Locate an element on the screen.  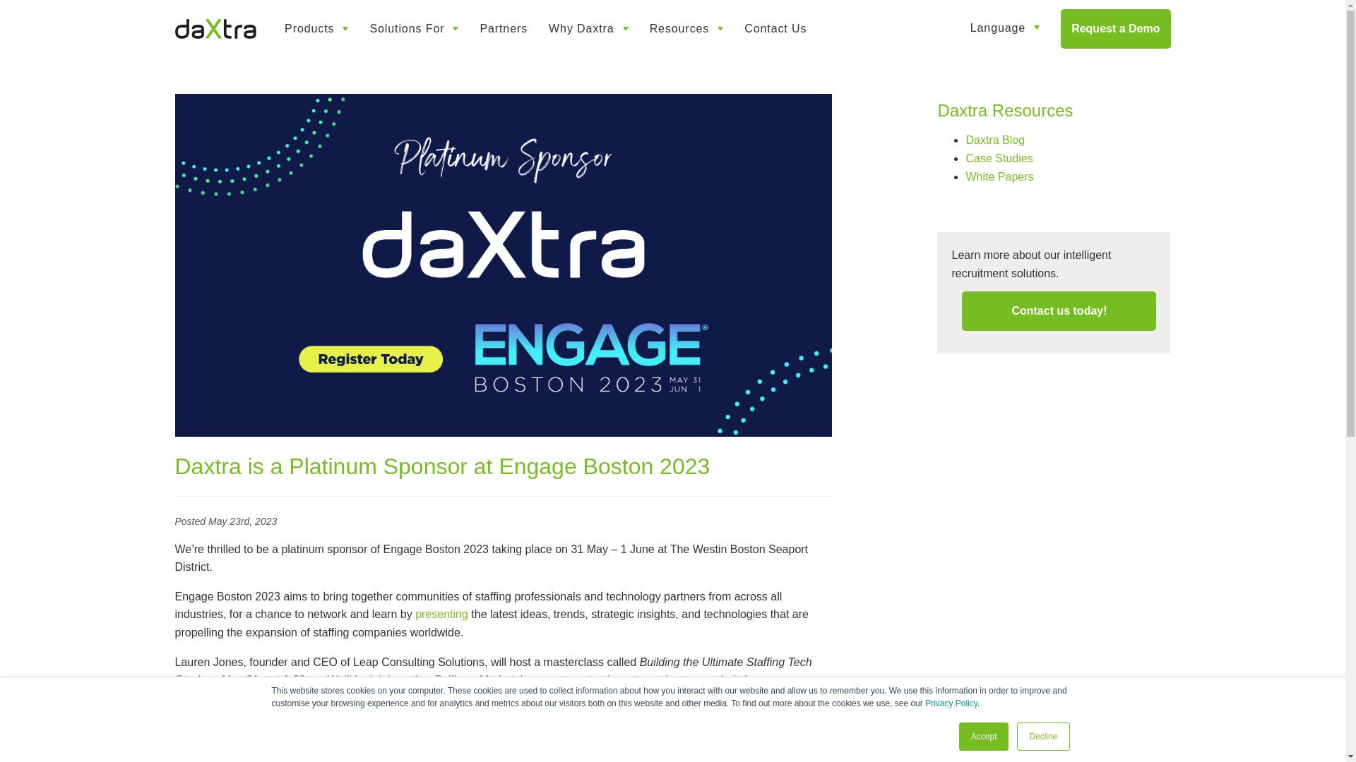
Solutions For is located at coordinates (414, 28).